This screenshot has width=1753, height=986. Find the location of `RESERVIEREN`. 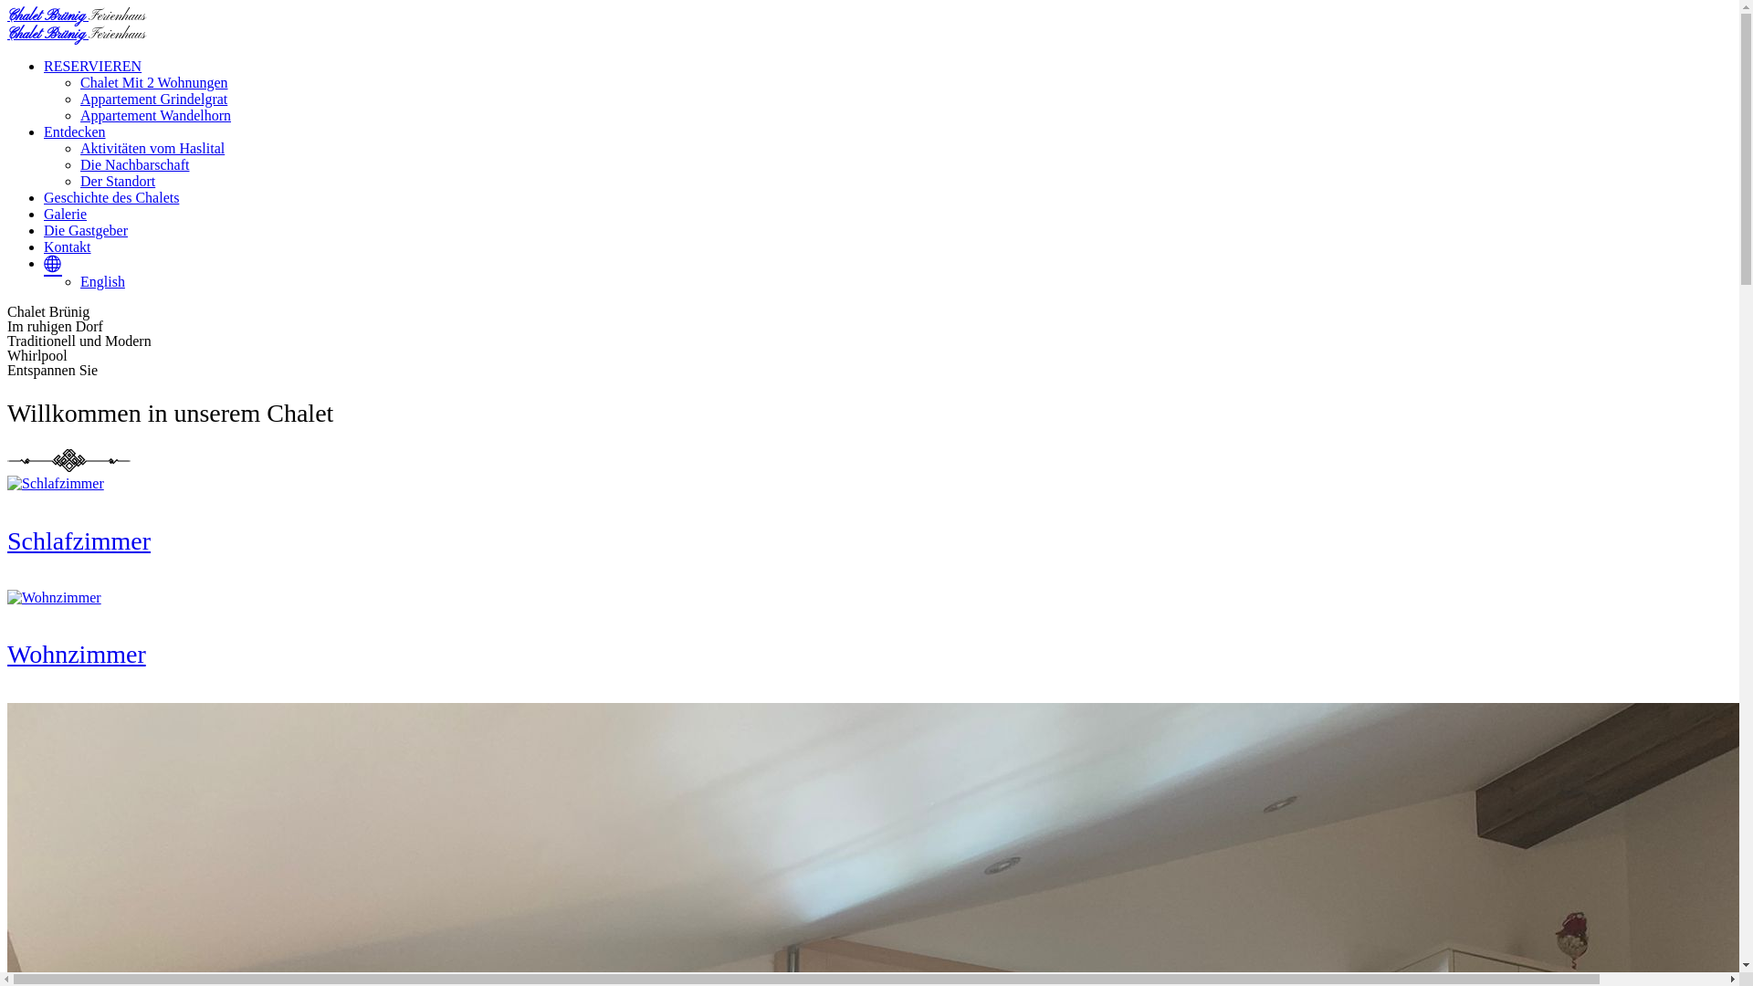

RESERVIEREN is located at coordinates (93, 66).